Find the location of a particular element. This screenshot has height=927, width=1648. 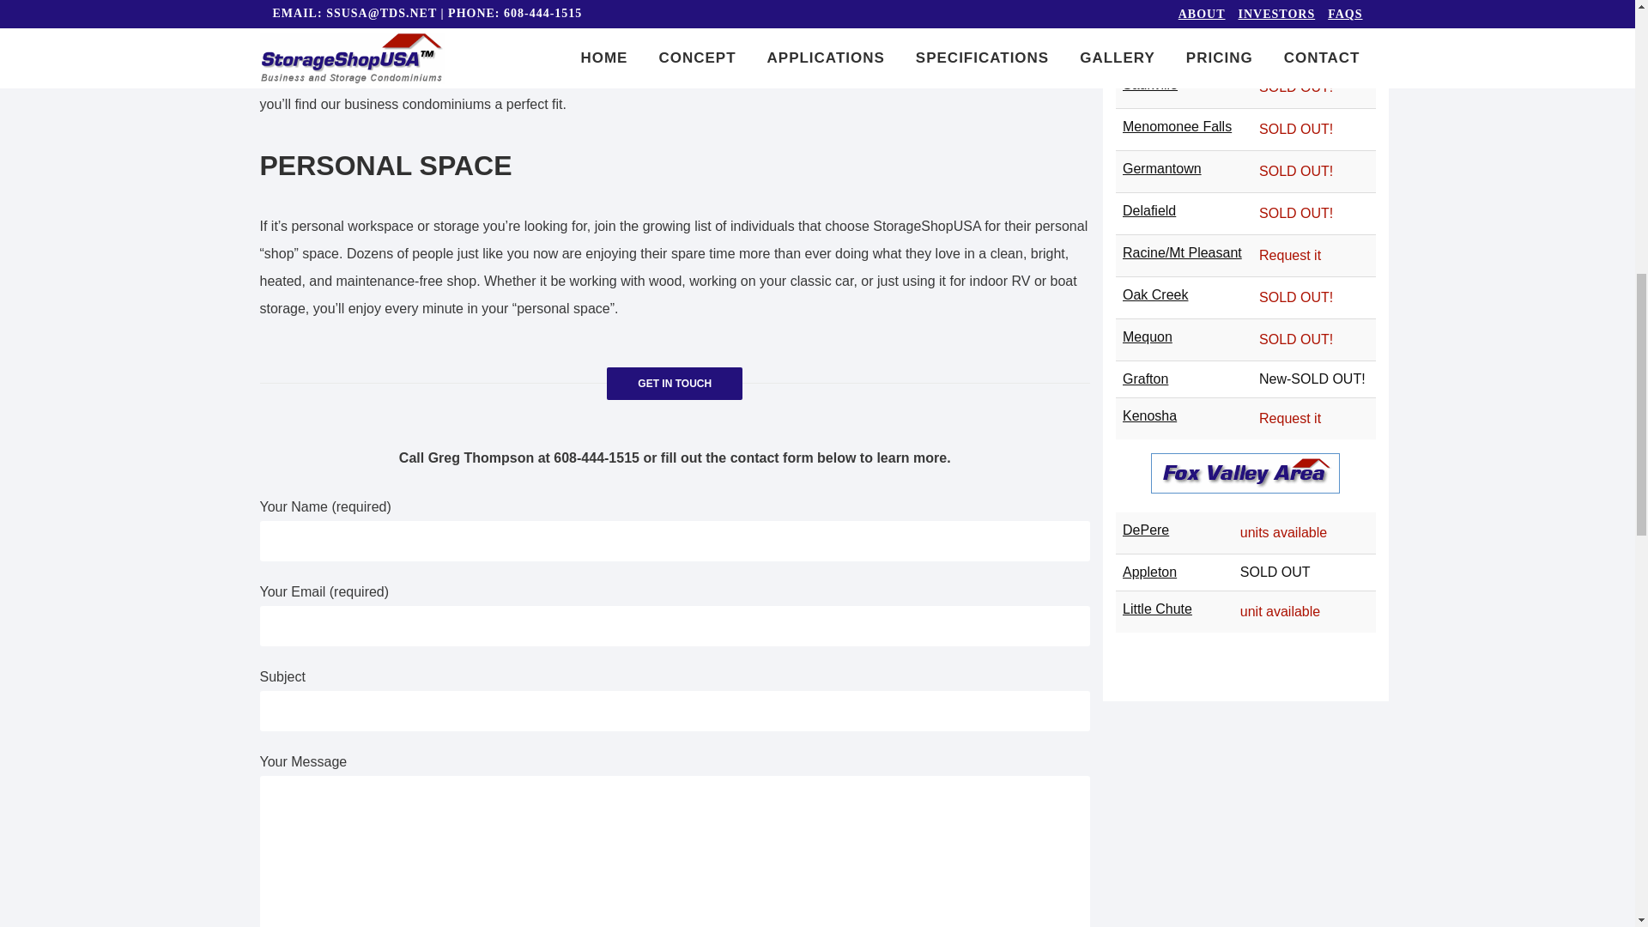

Waukesha II is located at coordinates (1160, 43).